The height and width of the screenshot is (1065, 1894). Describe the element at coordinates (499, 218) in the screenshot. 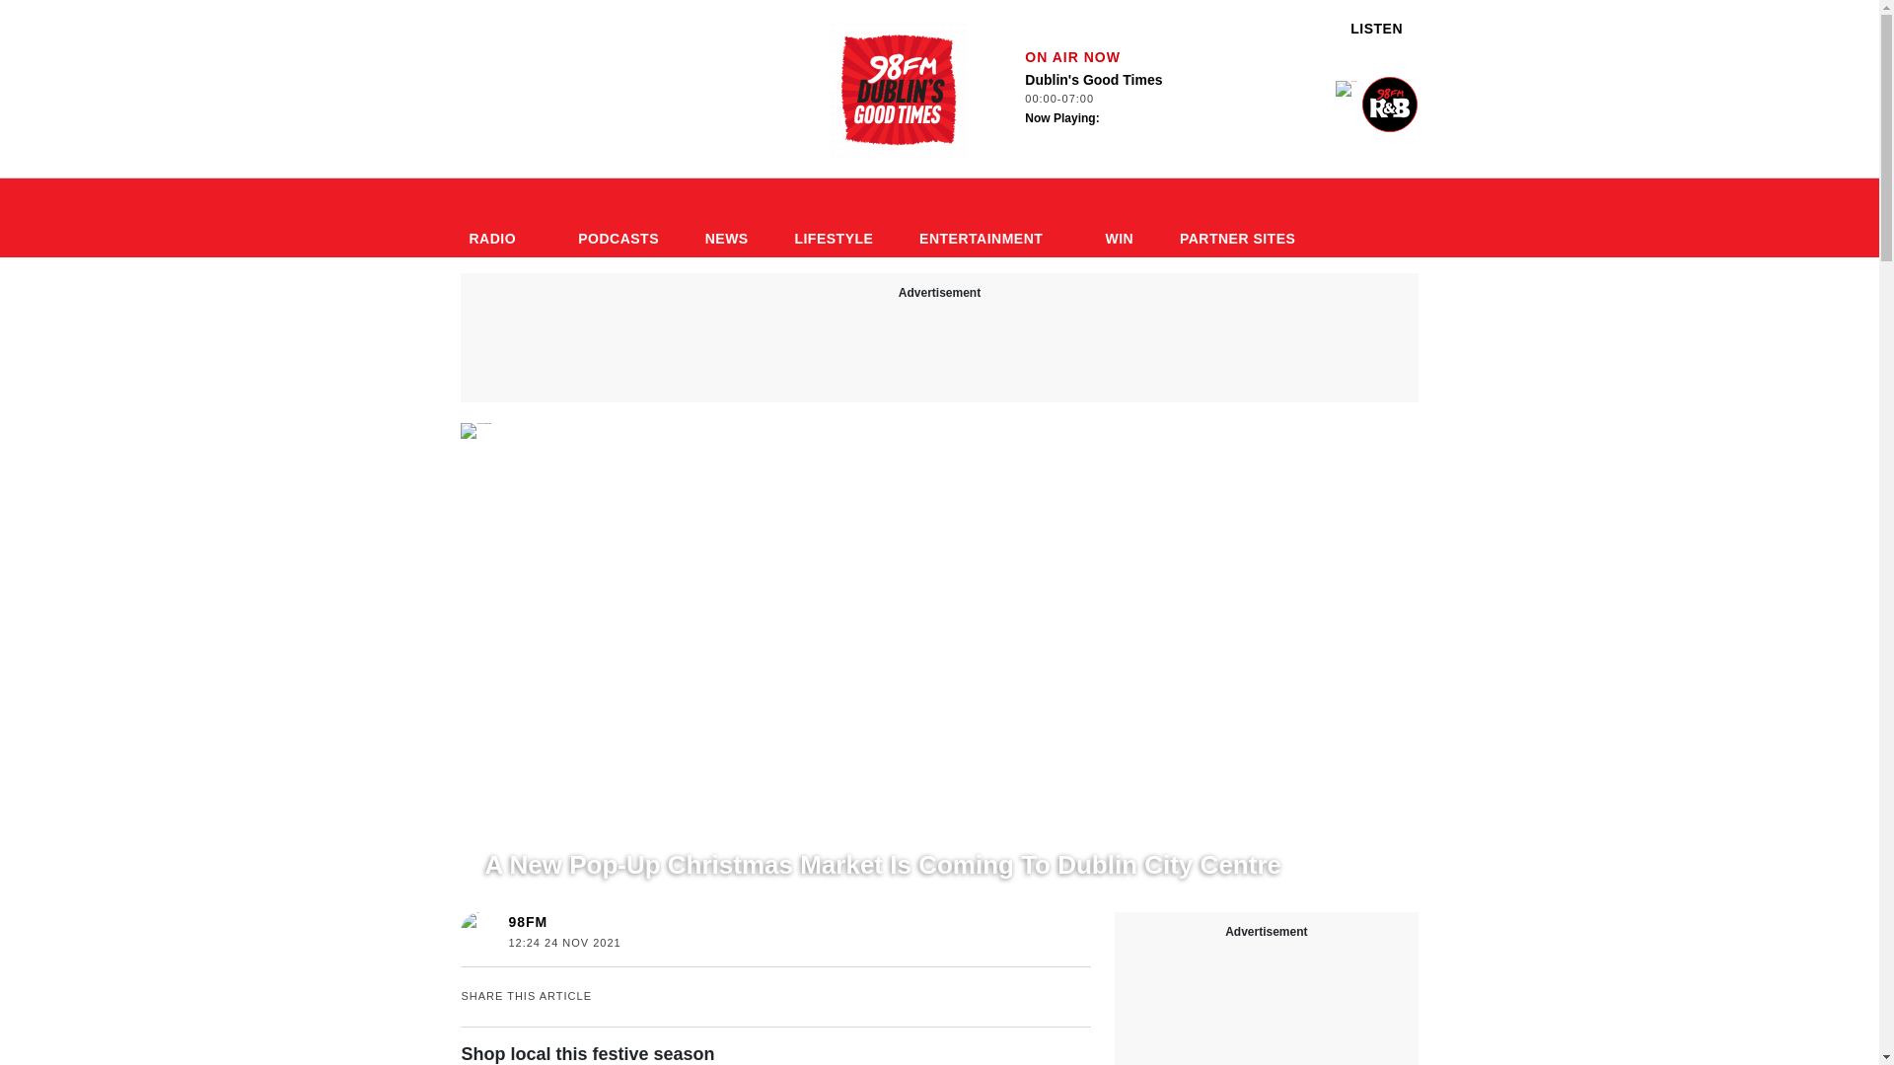

I see `RADIO` at that location.